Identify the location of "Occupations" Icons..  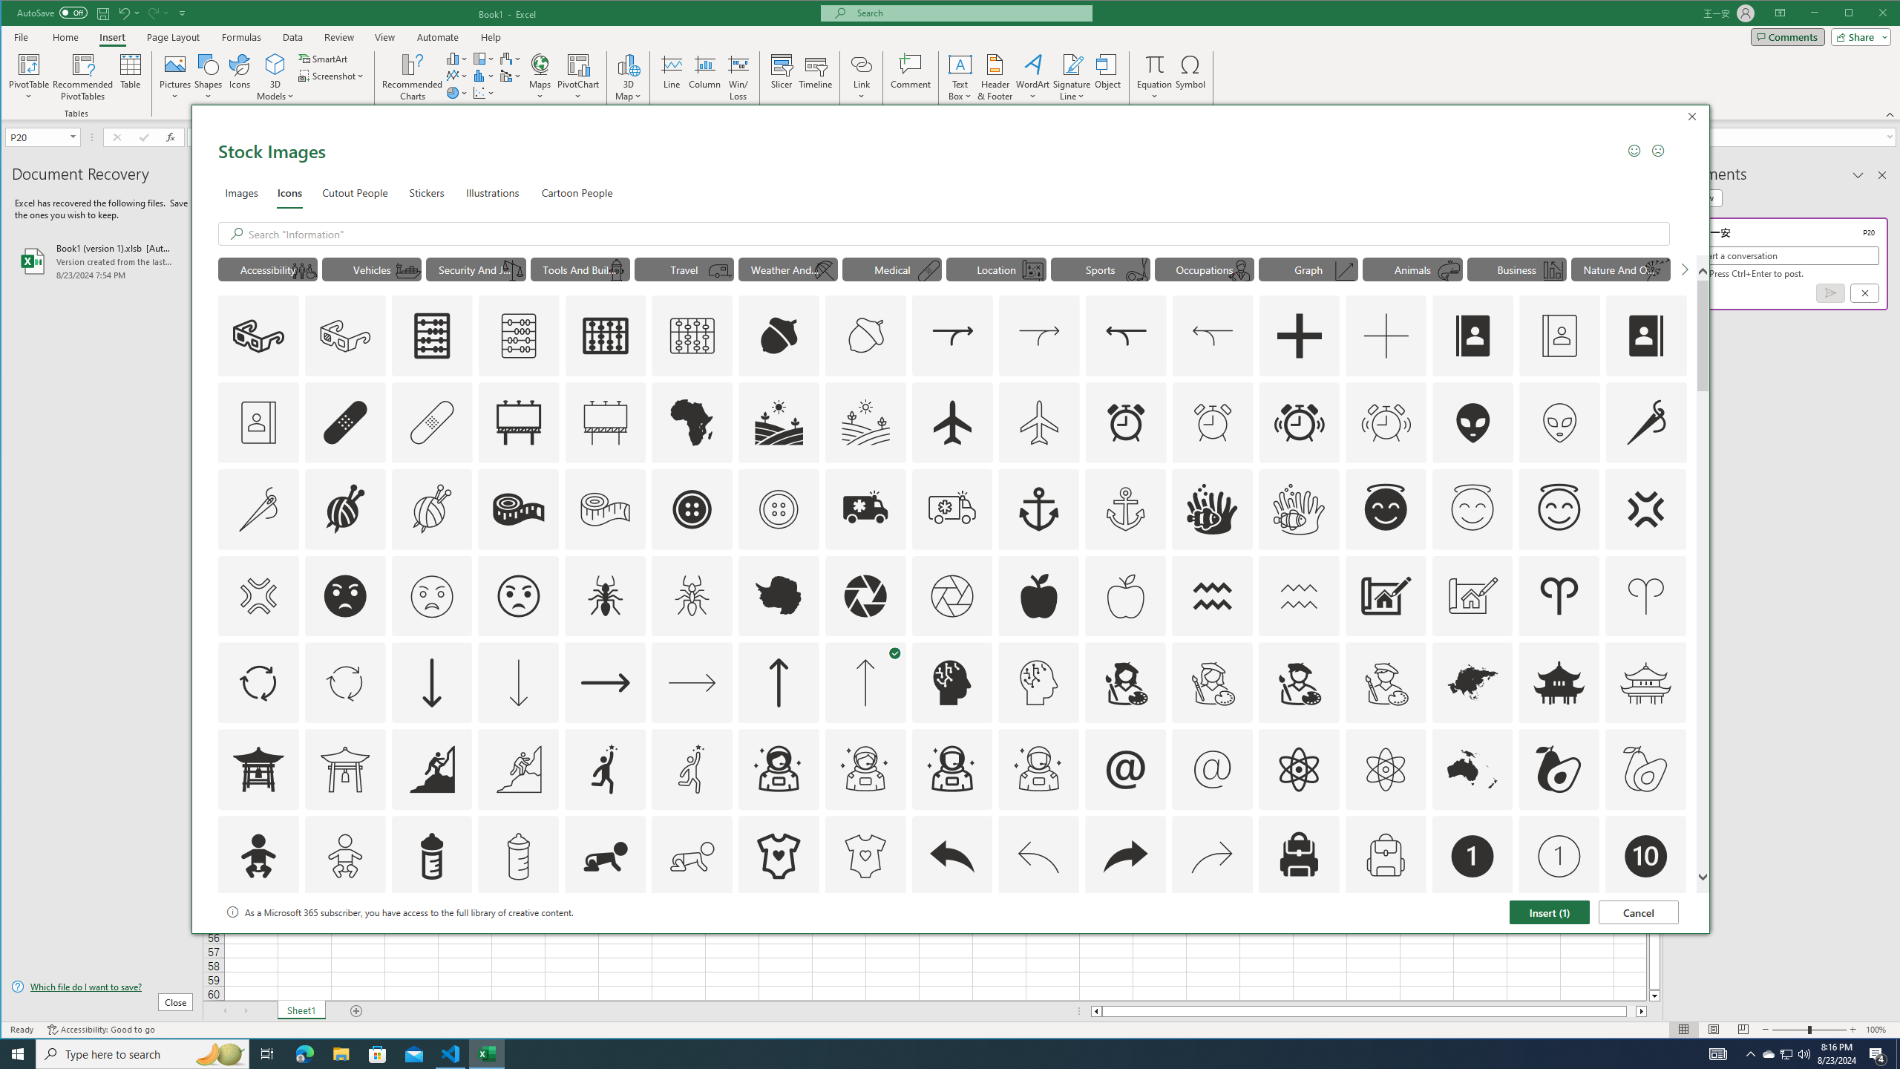
(1204, 269).